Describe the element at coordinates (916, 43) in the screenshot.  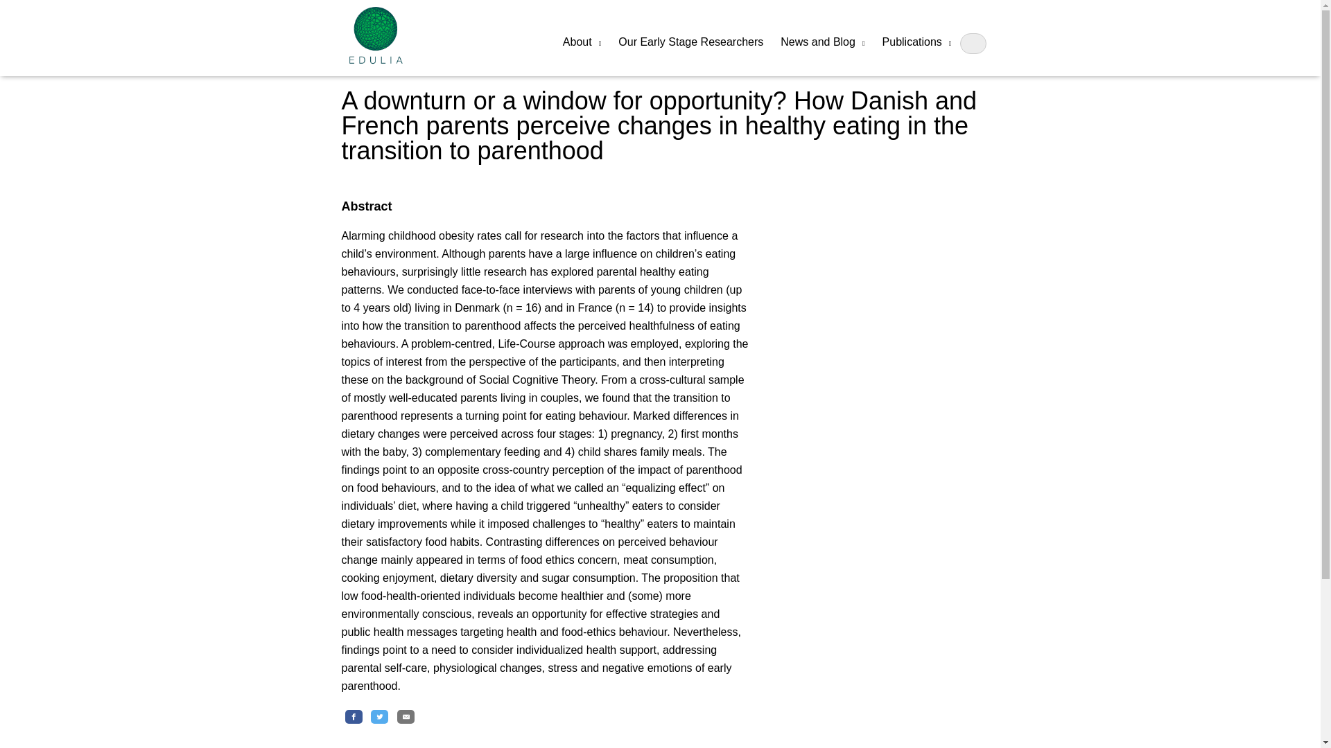
I see `Publications` at that location.